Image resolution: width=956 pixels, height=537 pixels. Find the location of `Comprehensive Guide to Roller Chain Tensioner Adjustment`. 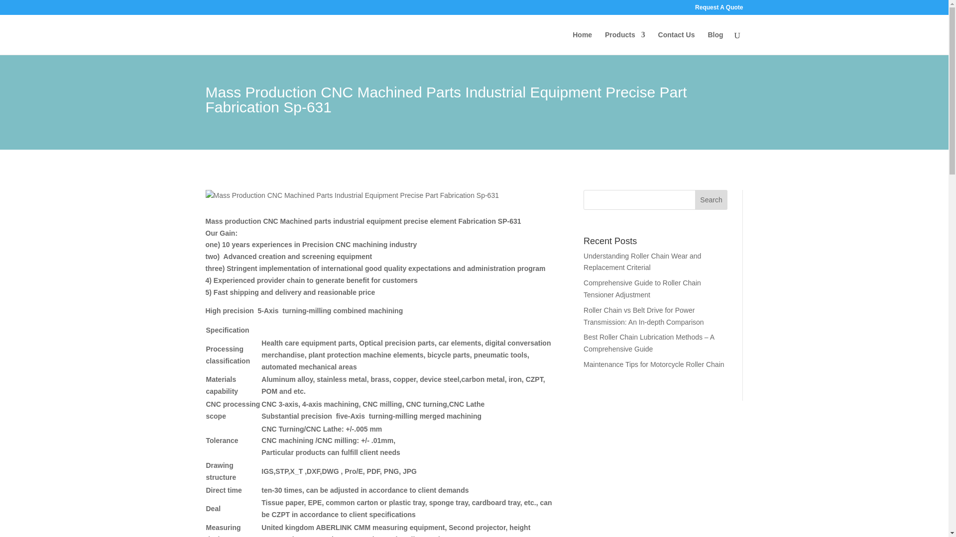

Comprehensive Guide to Roller Chain Tensioner Adjustment is located at coordinates (642, 288).